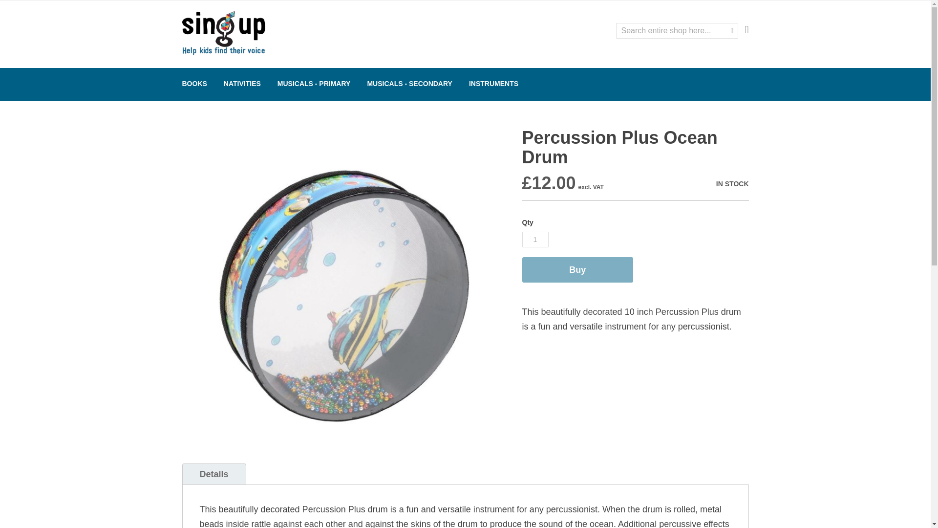 This screenshot has width=938, height=528. I want to click on Details, so click(214, 474).